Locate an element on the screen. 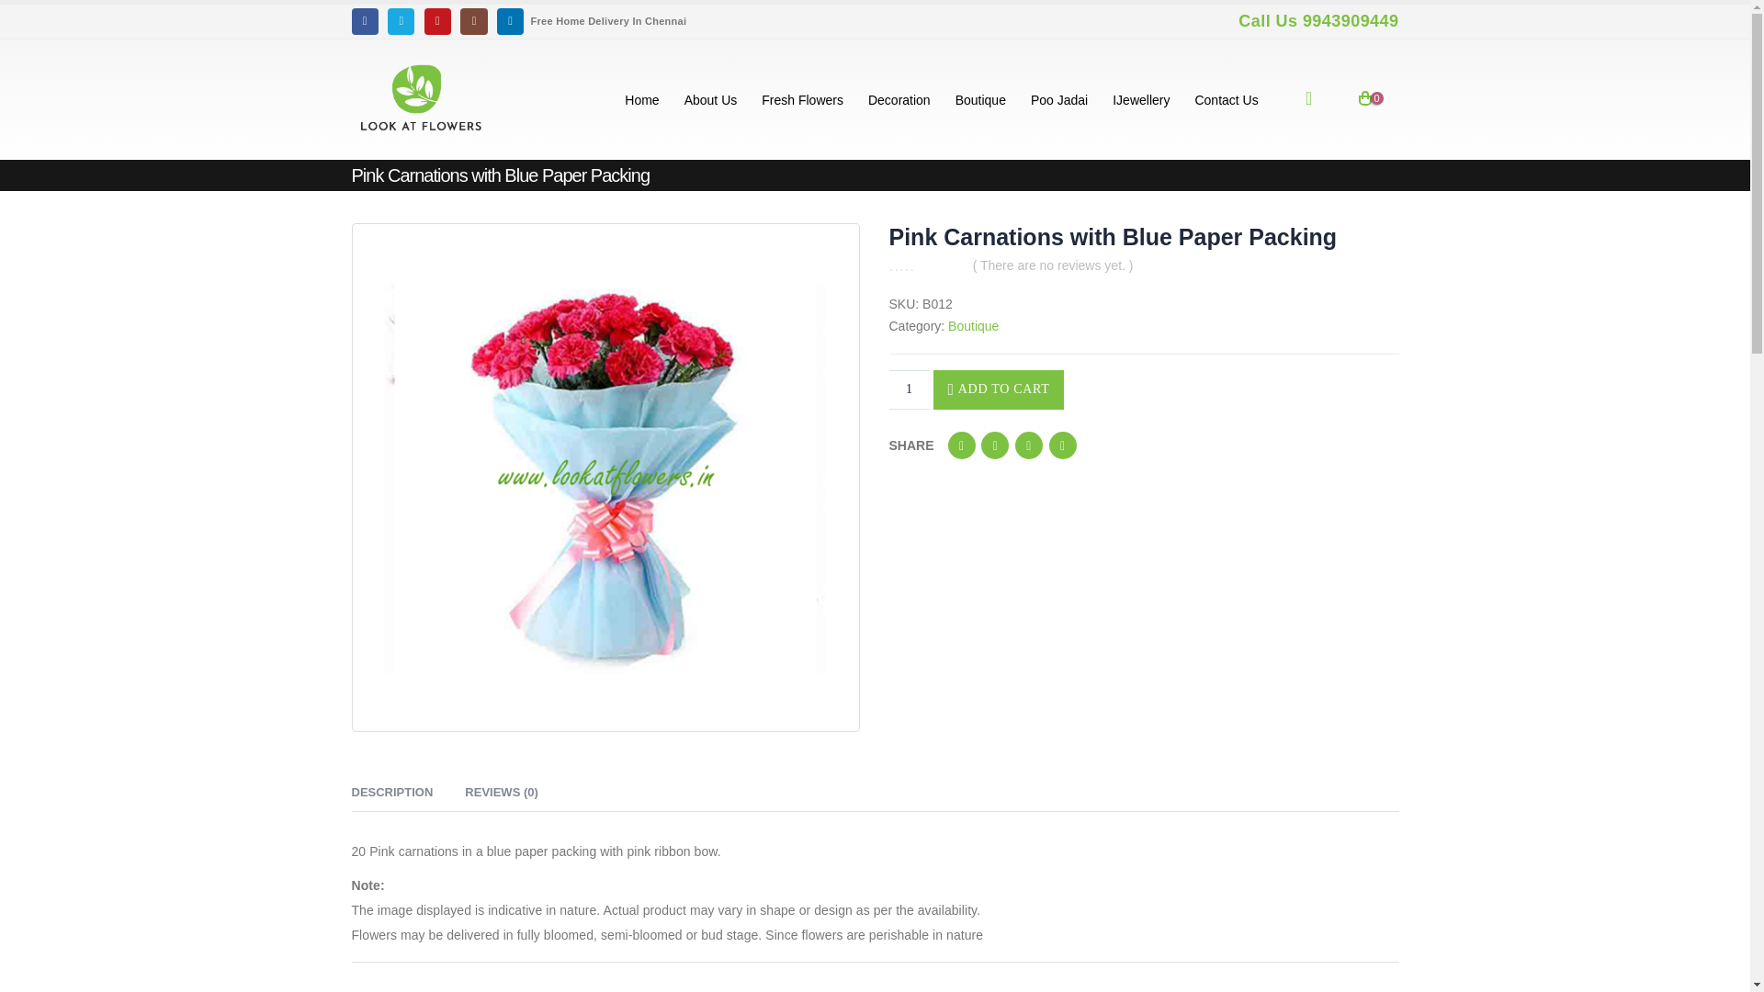  Boutique is located at coordinates (980, 99).